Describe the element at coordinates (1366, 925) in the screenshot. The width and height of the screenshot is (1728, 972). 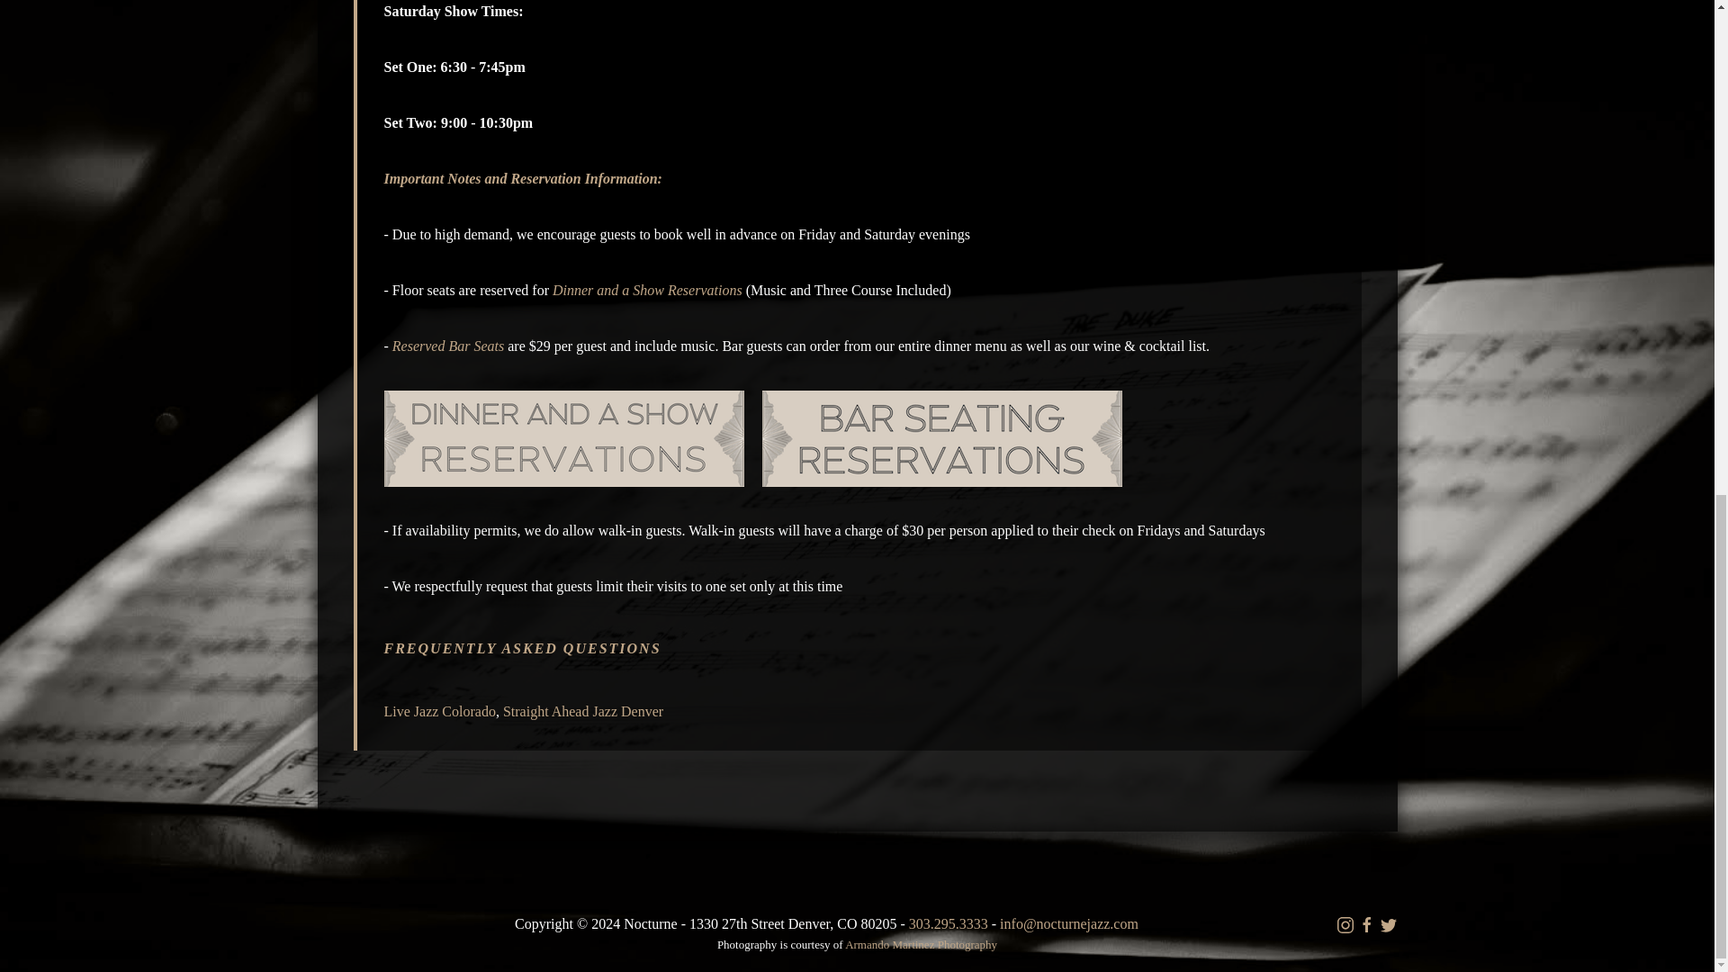
I see `Facebook` at that location.